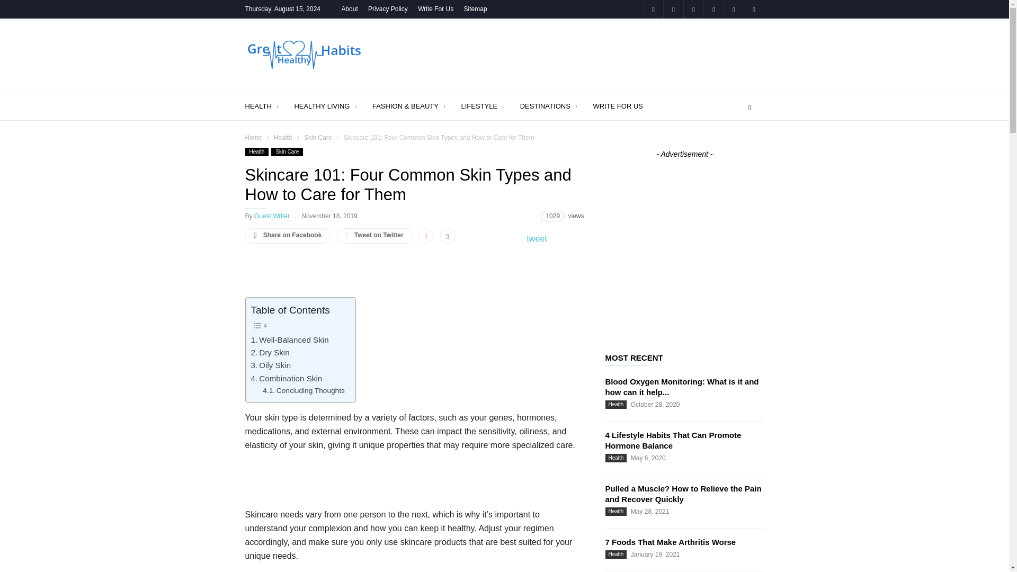 The height and width of the screenshot is (572, 1017). What do you see at coordinates (753, 9) in the screenshot?
I see `Twitter` at bounding box center [753, 9].